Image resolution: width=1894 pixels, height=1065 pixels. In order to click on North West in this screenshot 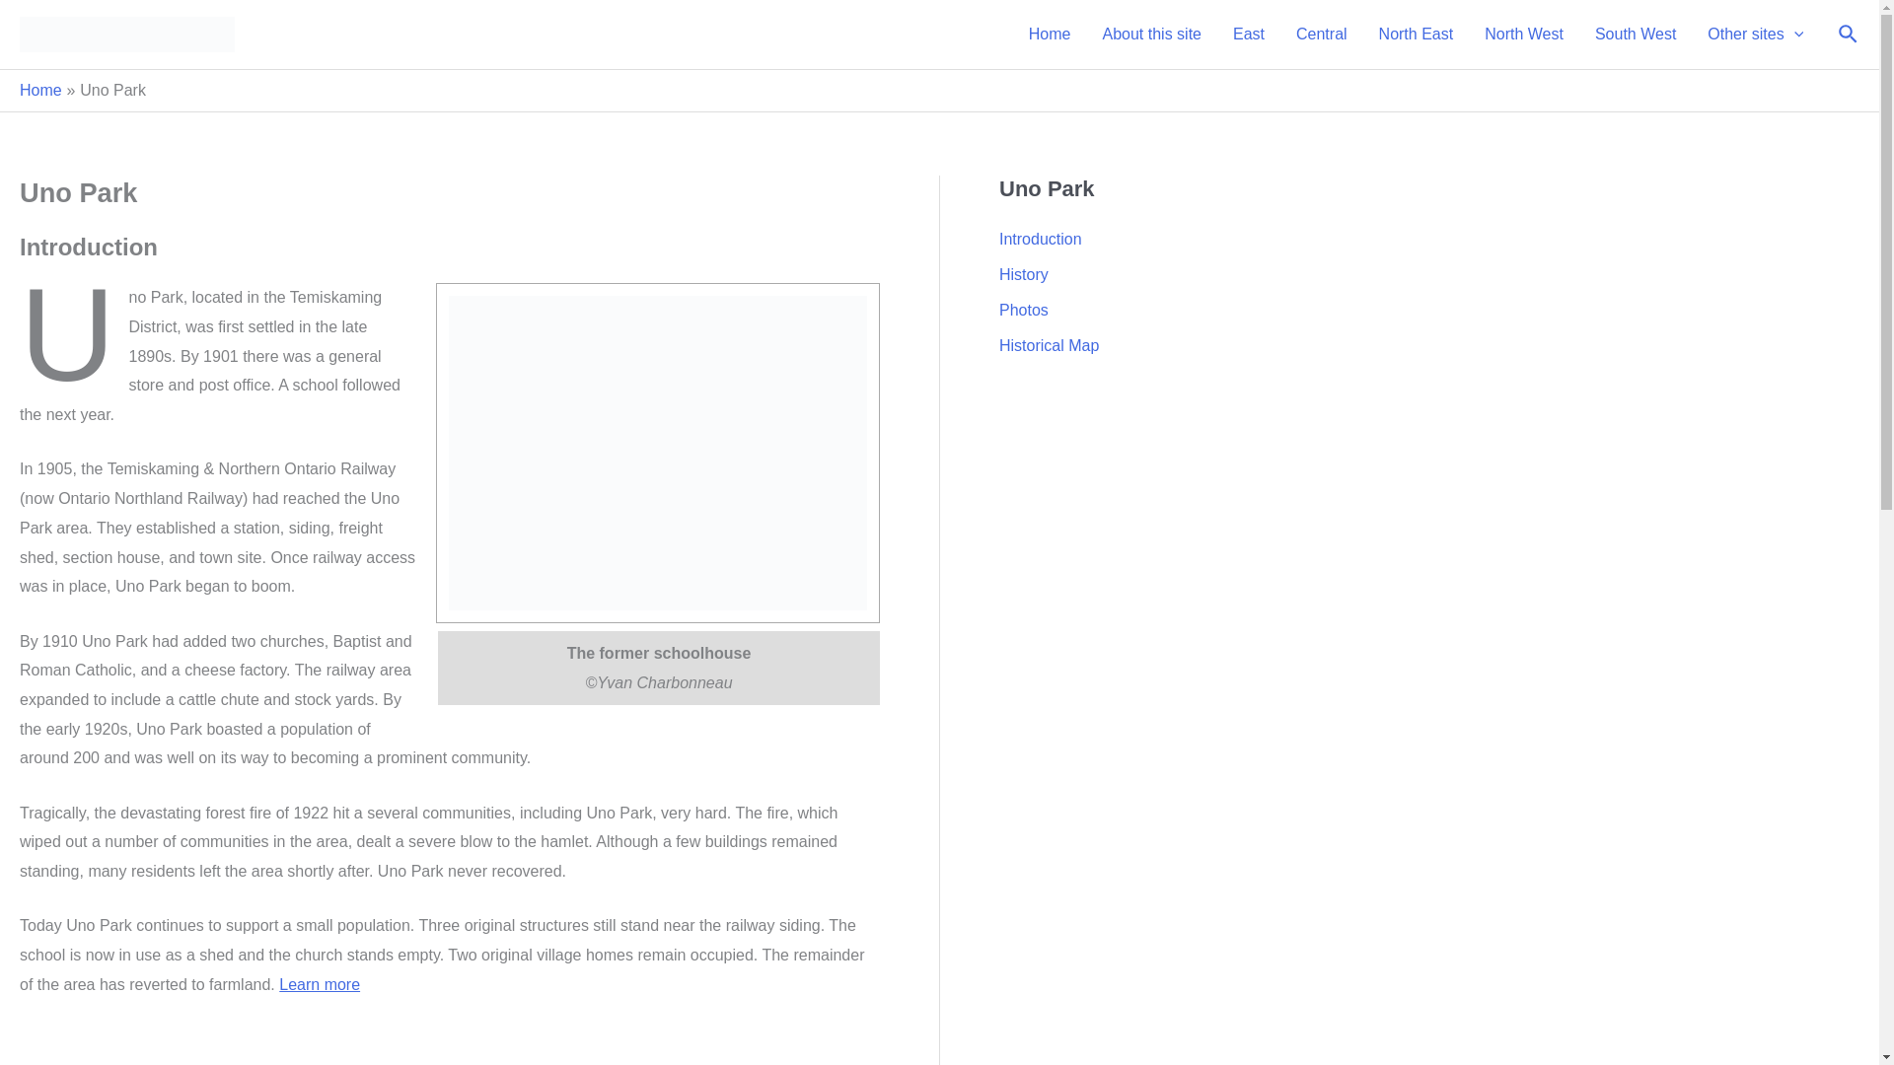, I will do `click(1524, 35)`.